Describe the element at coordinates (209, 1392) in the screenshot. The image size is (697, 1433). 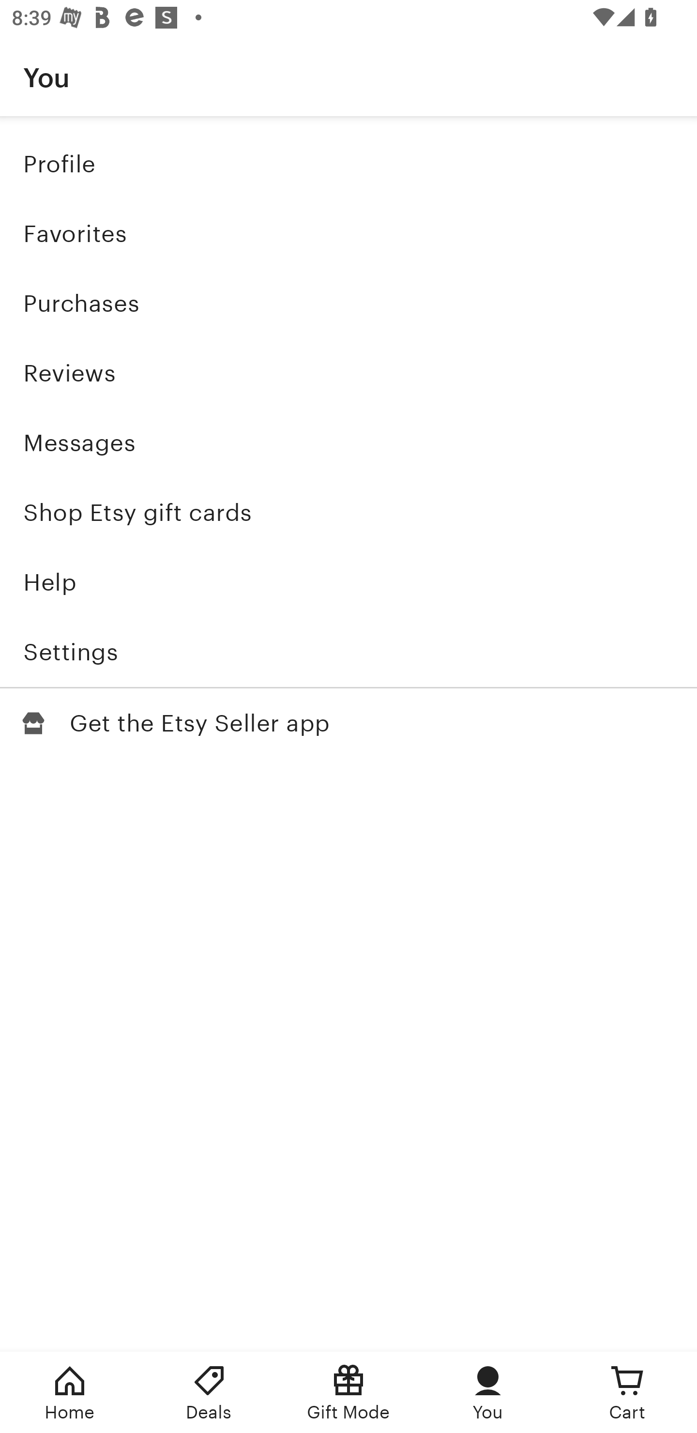
I see `Deals` at that location.